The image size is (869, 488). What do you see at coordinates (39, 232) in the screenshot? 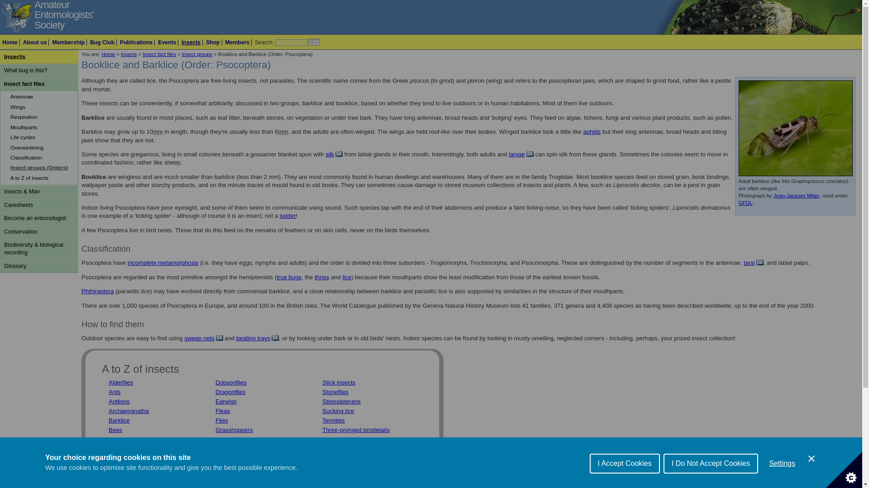
I see `Conservation` at bounding box center [39, 232].